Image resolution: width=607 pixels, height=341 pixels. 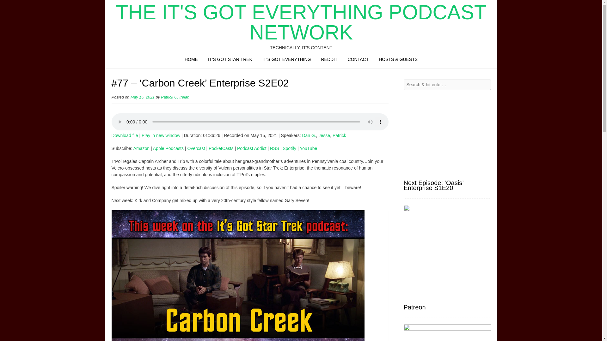 I want to click on May 15, 2021, so click(x=142, y=97).